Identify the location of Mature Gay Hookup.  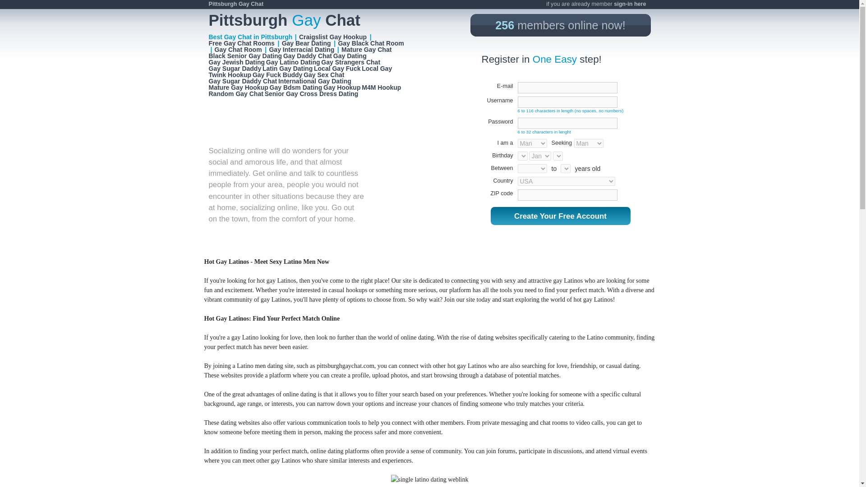
(238, 87).